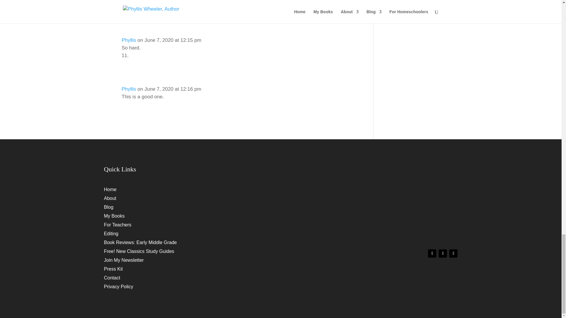  Describe the element at coordinates (129, 40) in the screenshot. I see `Phyllis` at that location.